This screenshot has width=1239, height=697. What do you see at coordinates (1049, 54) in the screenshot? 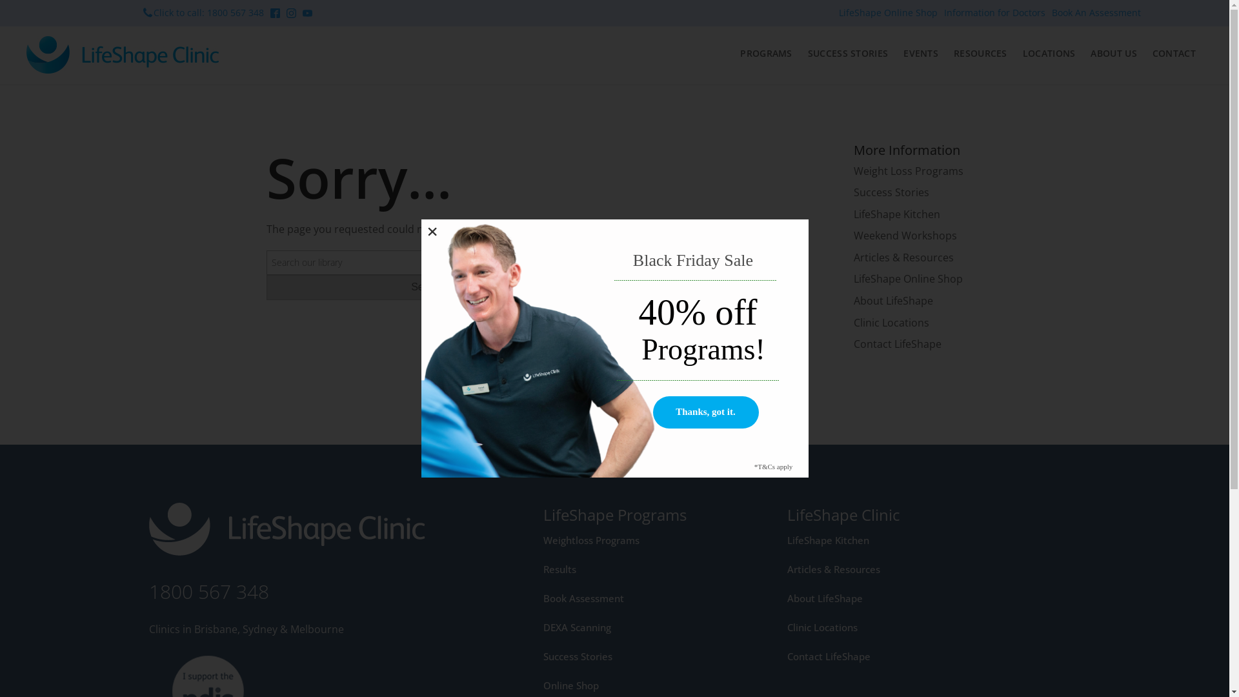
I see `LOCATIONS` at bounding box center [1049, 54].